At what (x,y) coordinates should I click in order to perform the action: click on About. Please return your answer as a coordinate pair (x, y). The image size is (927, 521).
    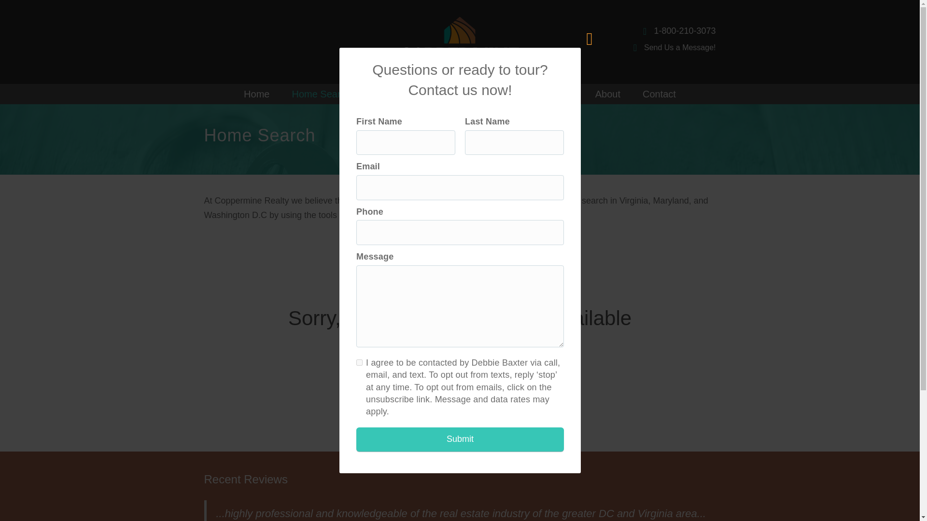
    Looking at the image, I should click on (608, 94).